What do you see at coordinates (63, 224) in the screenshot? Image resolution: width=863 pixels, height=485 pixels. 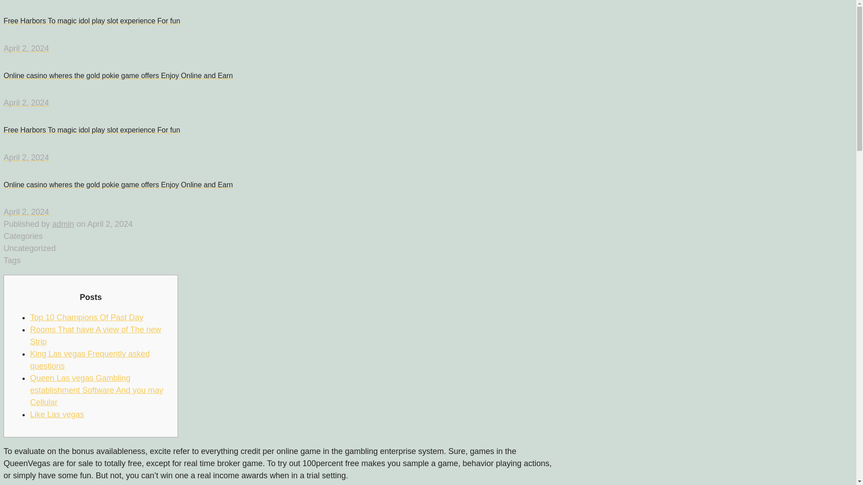 I see `admin` at bounding box center [63, 224].